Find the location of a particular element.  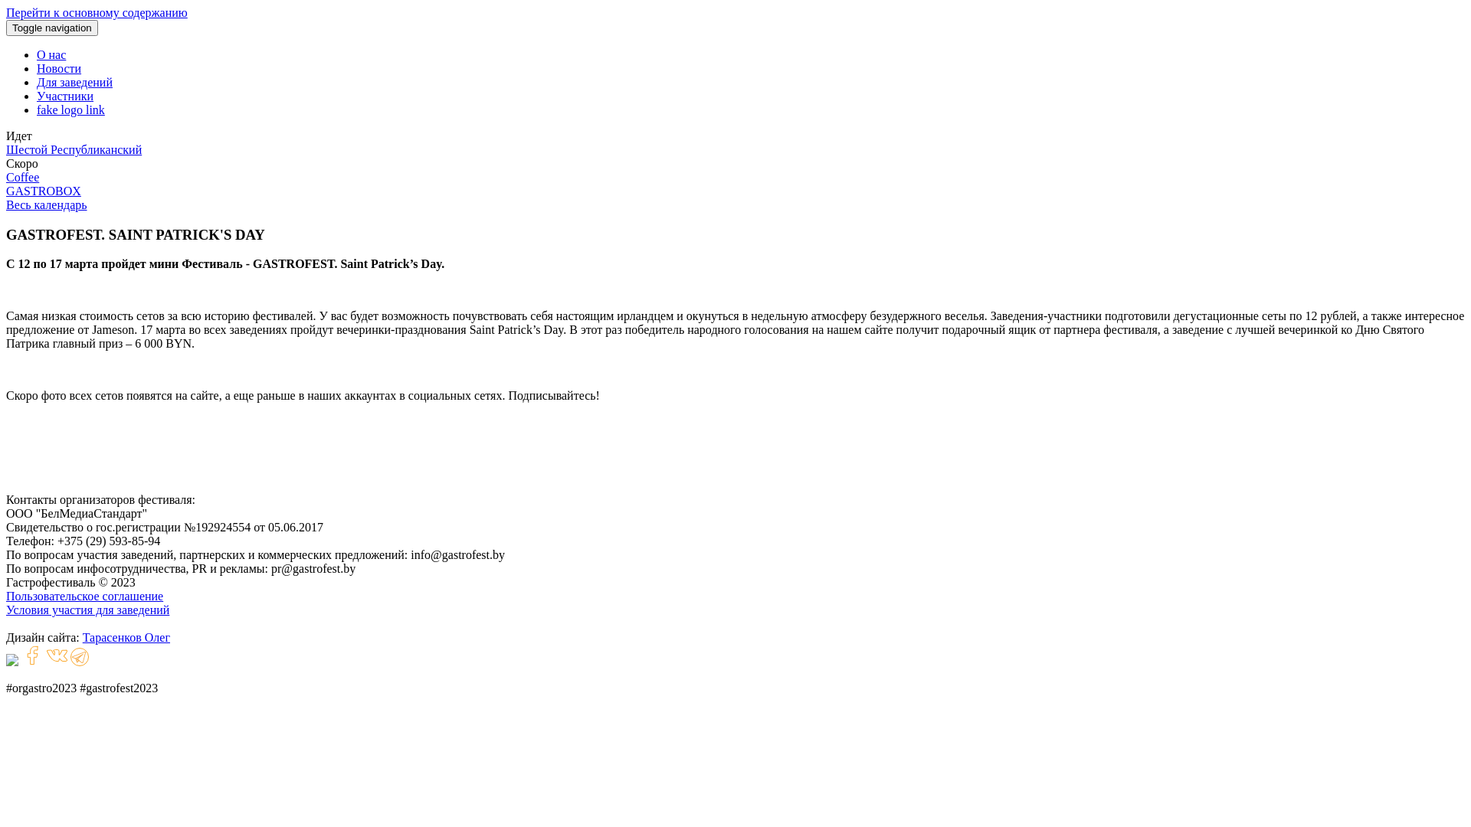

GASTROBOX is located at coordinates (44, 191).